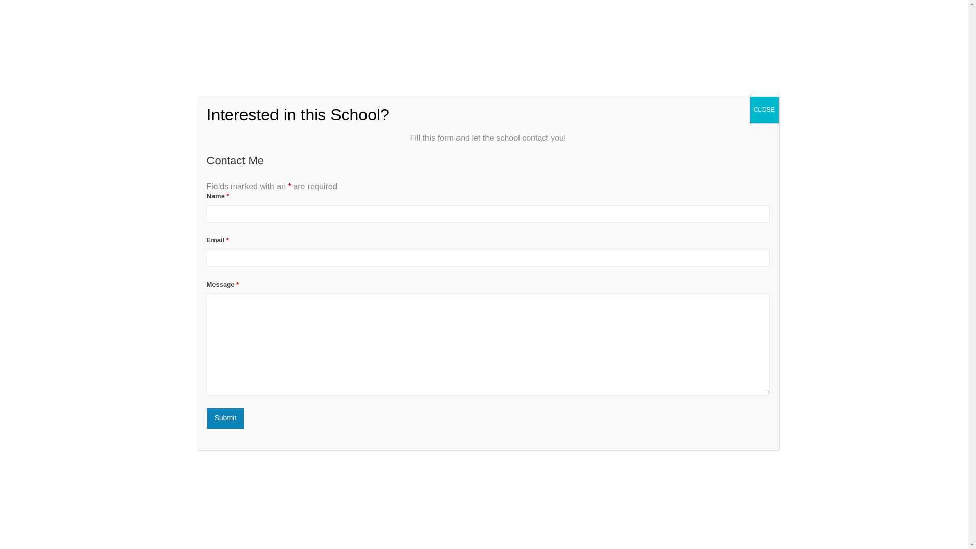 This screenshot has width=976, height=549. What do you see at coordinates (253, 239) in the screenshot?
I see `Seoul` at bounding box center [253, 239].